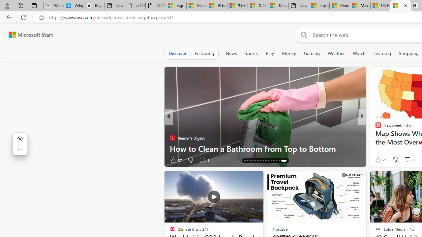  What do you see at coordinates (411, 160) in the screenshot?
I see `View comments 265 Comment` at bounding box center [411, 160].